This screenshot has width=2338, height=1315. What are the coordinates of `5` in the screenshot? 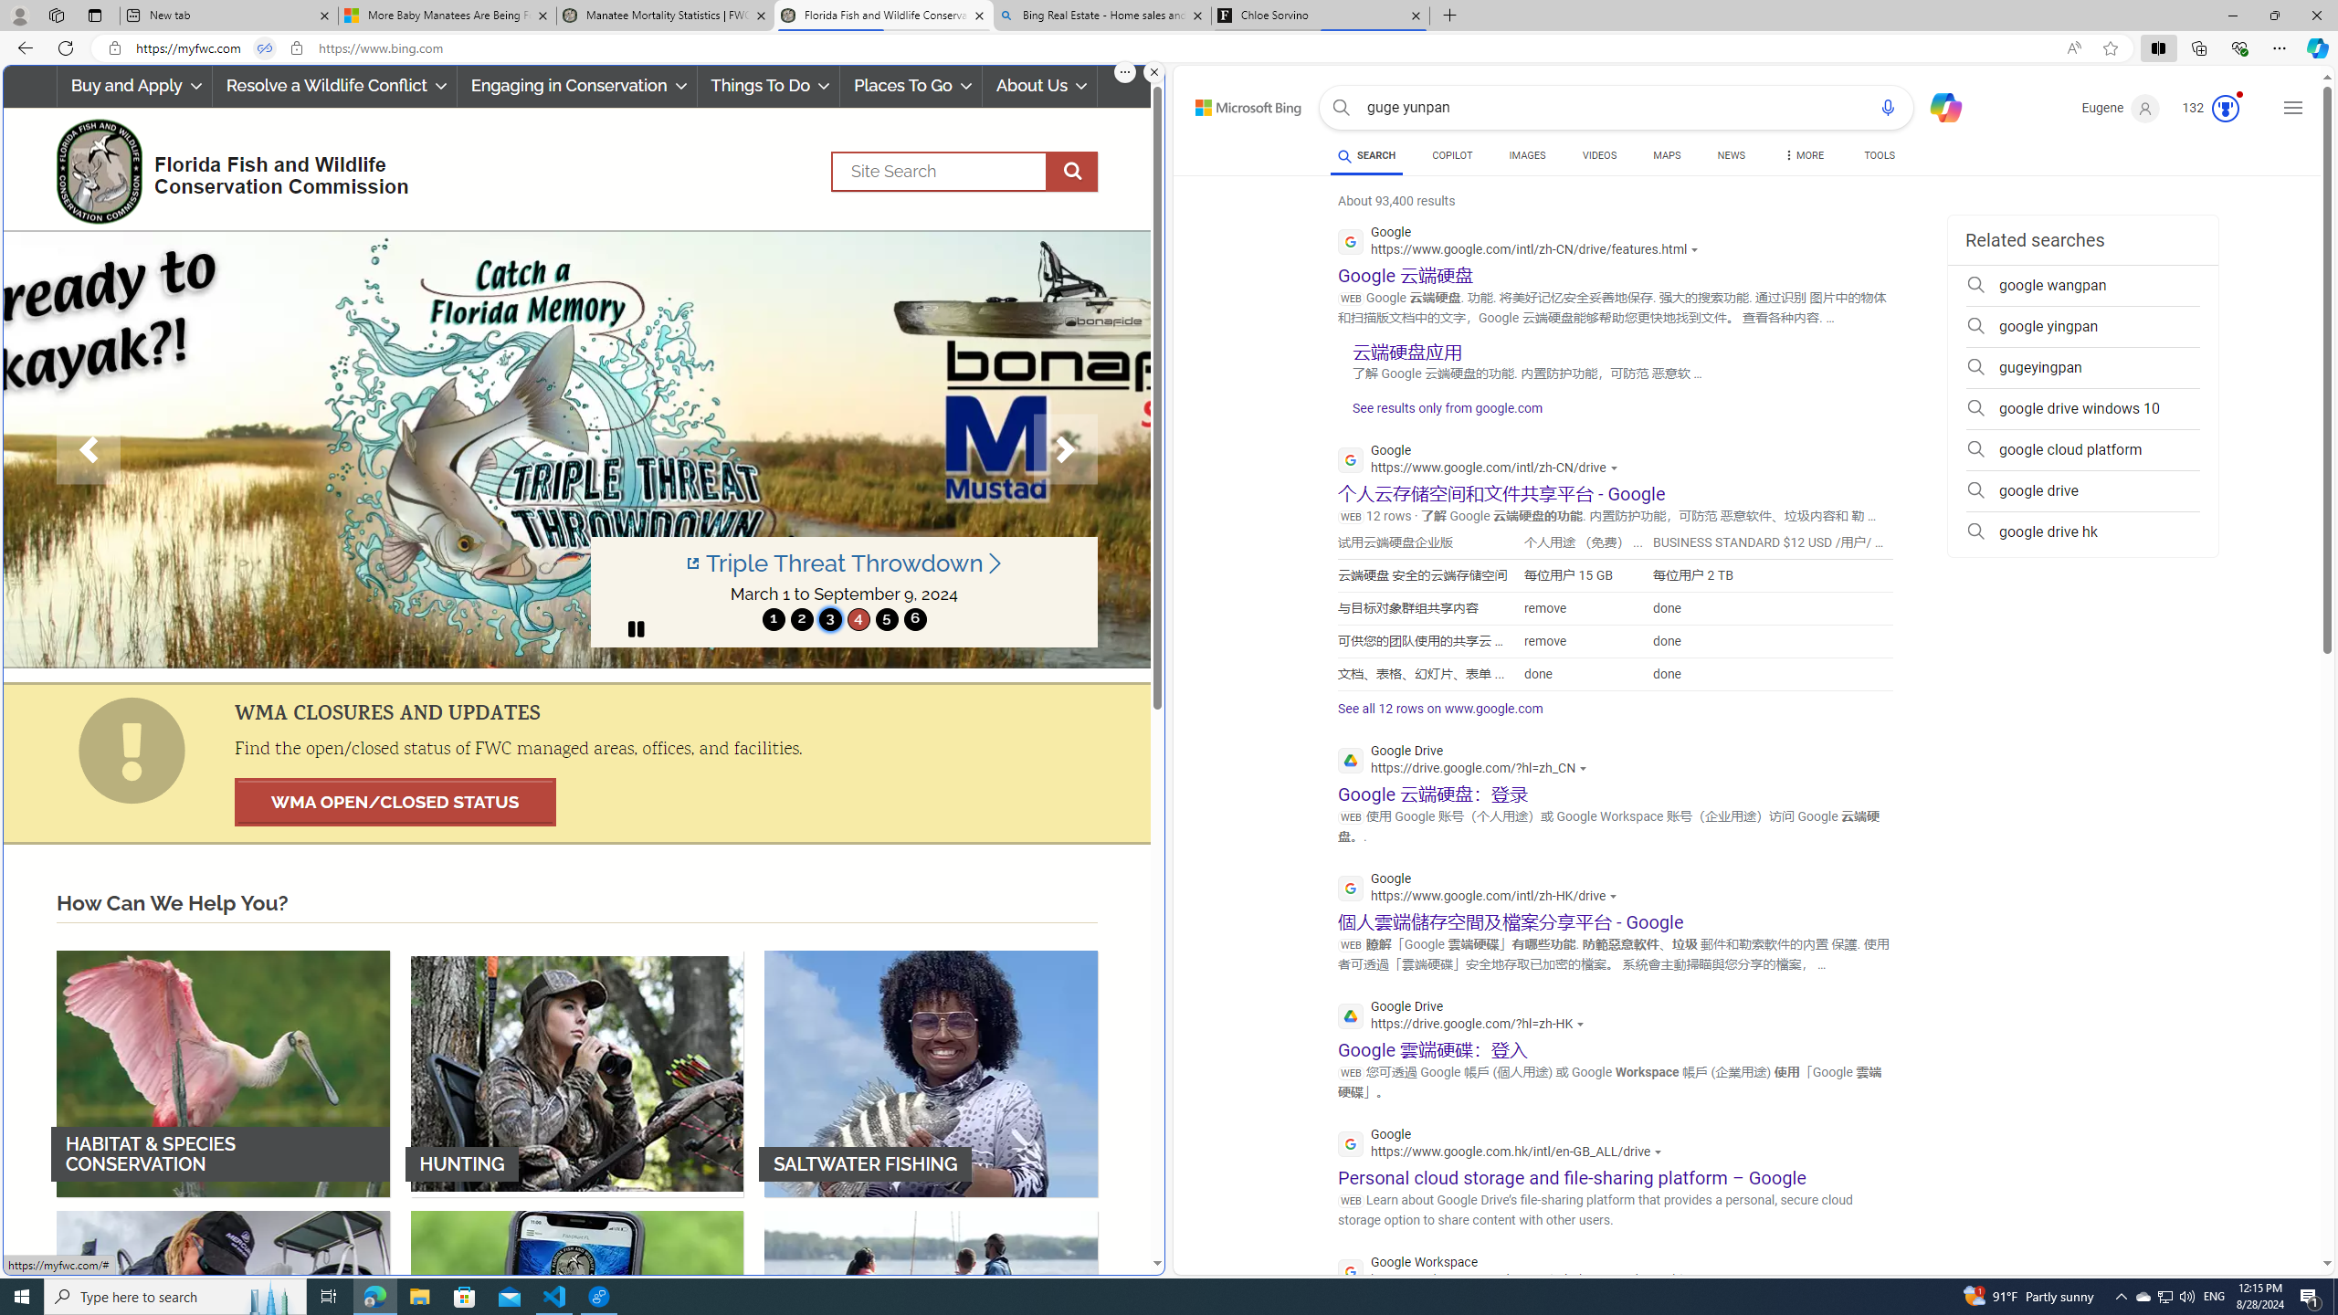 It's located at (886, 619).